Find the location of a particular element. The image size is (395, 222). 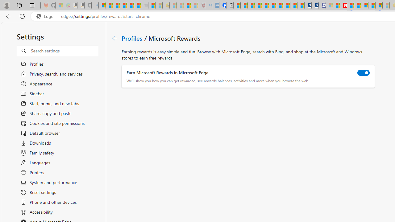

14 Common Myths Debunked By Scientific Facts is located at coordinates (357, 6).